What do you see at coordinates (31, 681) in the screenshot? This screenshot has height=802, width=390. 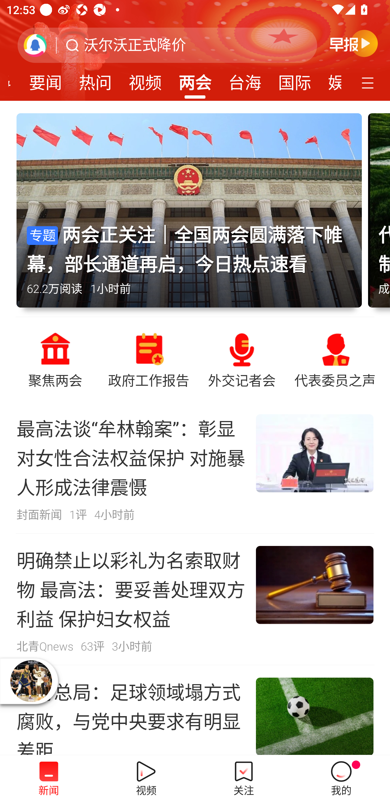 I see `播放器` at bounding box center [31, 681].